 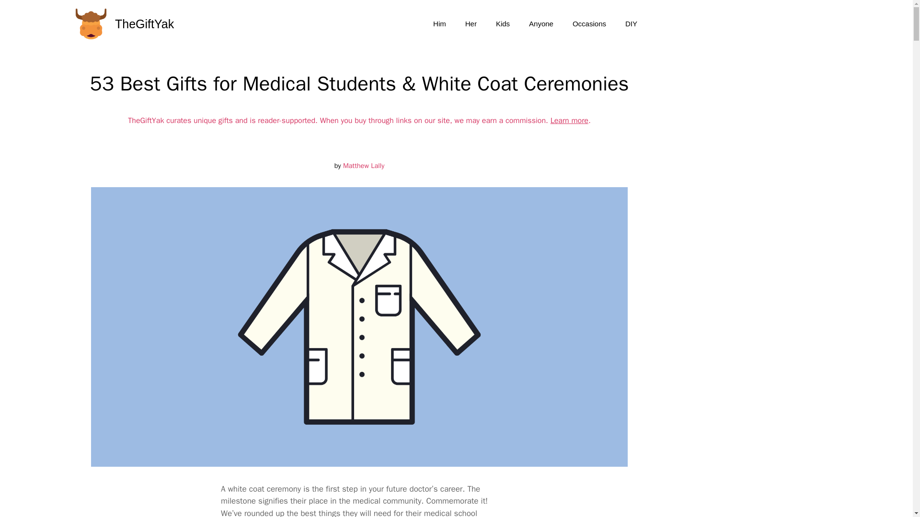 What do you see at coordinates (569, 121) in the screenshot?
I see `Learn more` at bounding box center [569, 121].